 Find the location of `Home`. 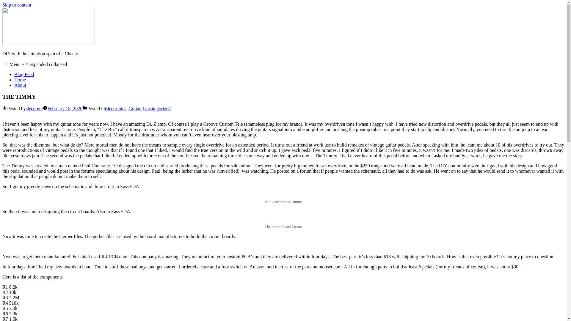

Home is located at coordinates (20, 80).